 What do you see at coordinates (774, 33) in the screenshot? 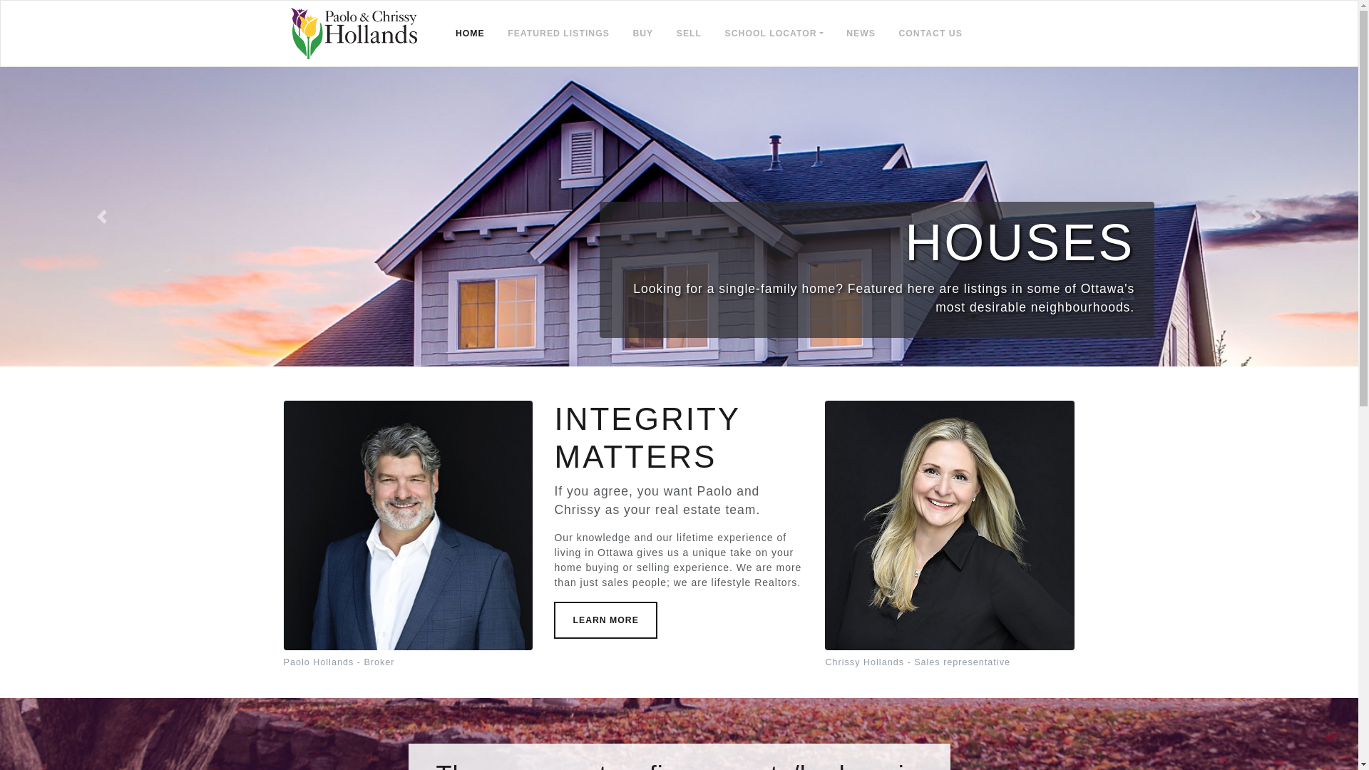
I see `SCHOOL LOCATOR` at bounding box center [774, 33].